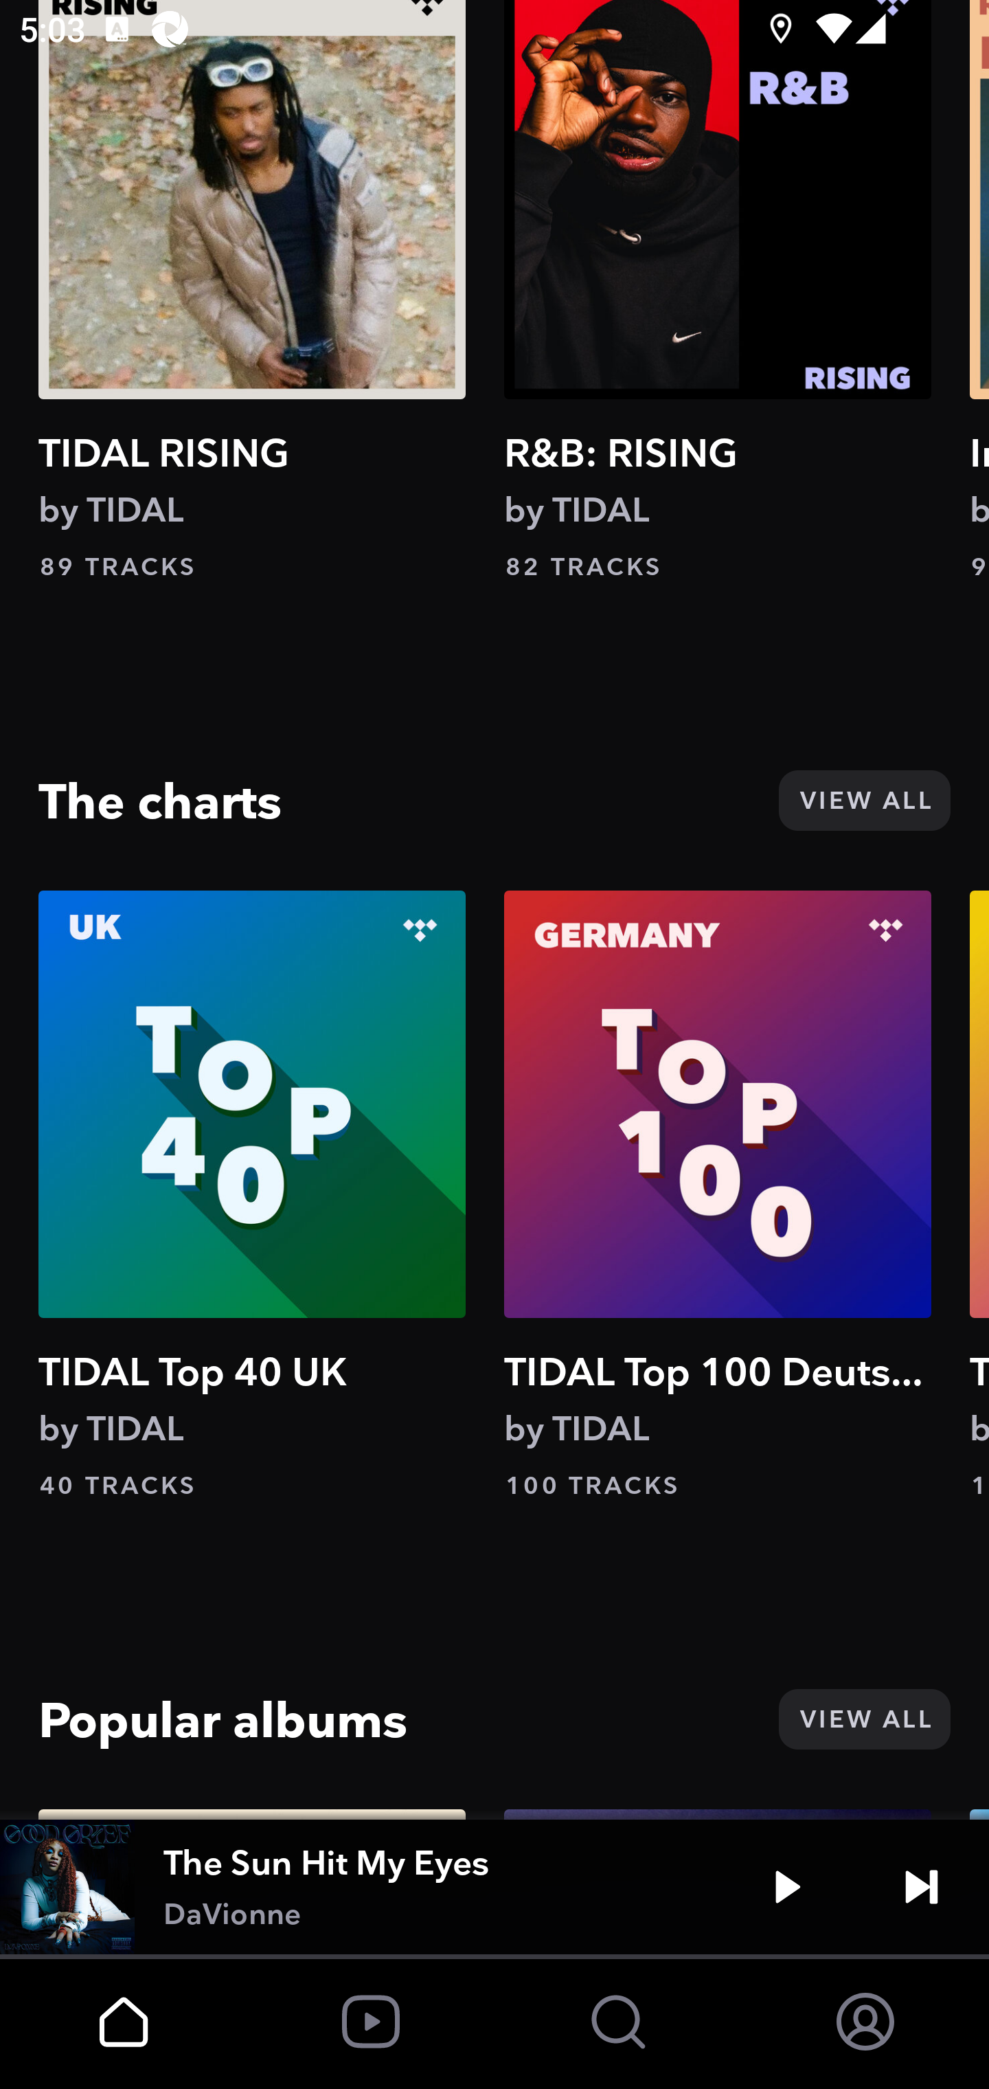 The image size is (989, 2089). Describe the element at coordinates (864, 1720) in the screenshot. I see `VIEW ALL` at that location.